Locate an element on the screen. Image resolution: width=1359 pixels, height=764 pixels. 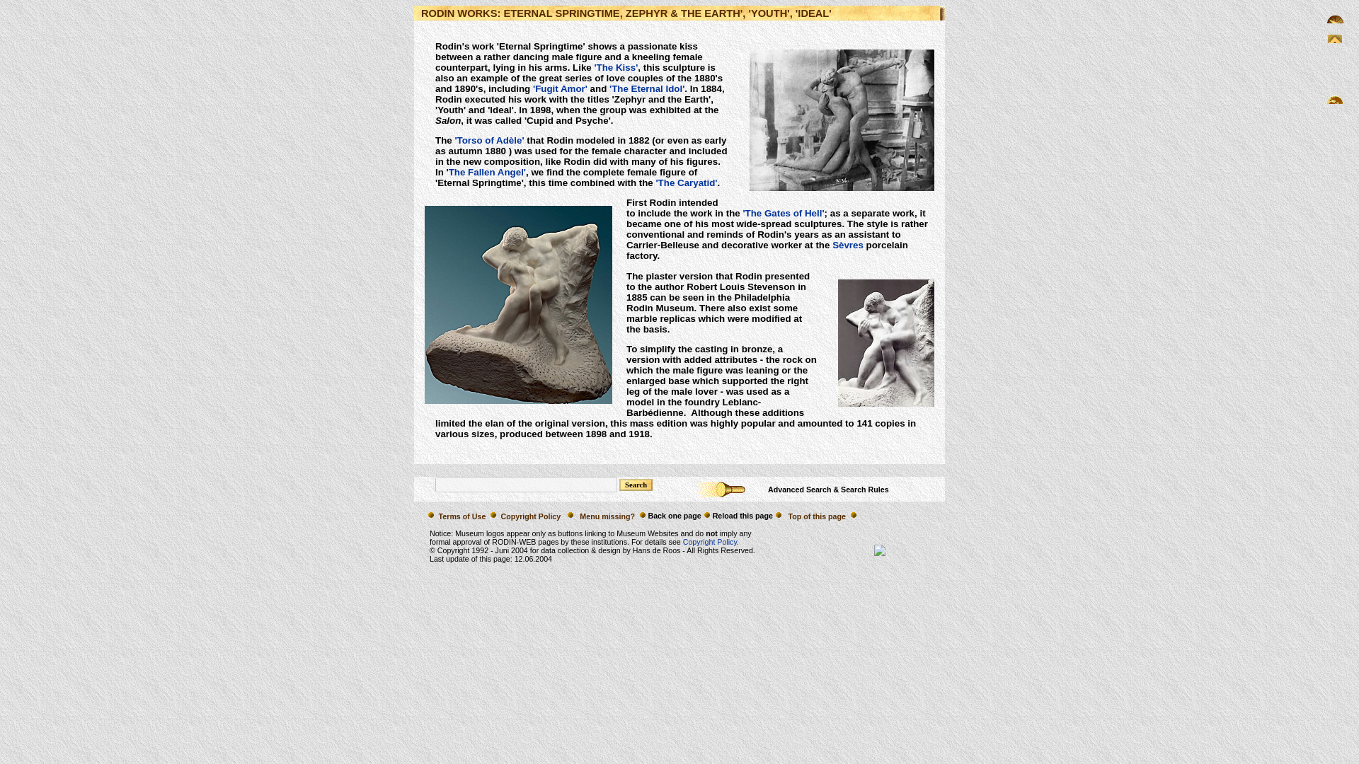
'The Kiss' is located at coordinates (614, 66).